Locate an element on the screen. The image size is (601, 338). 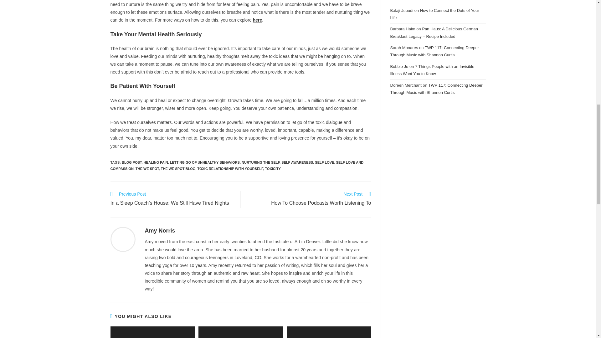
SELF LOVE is located at coordinates (309, 199).